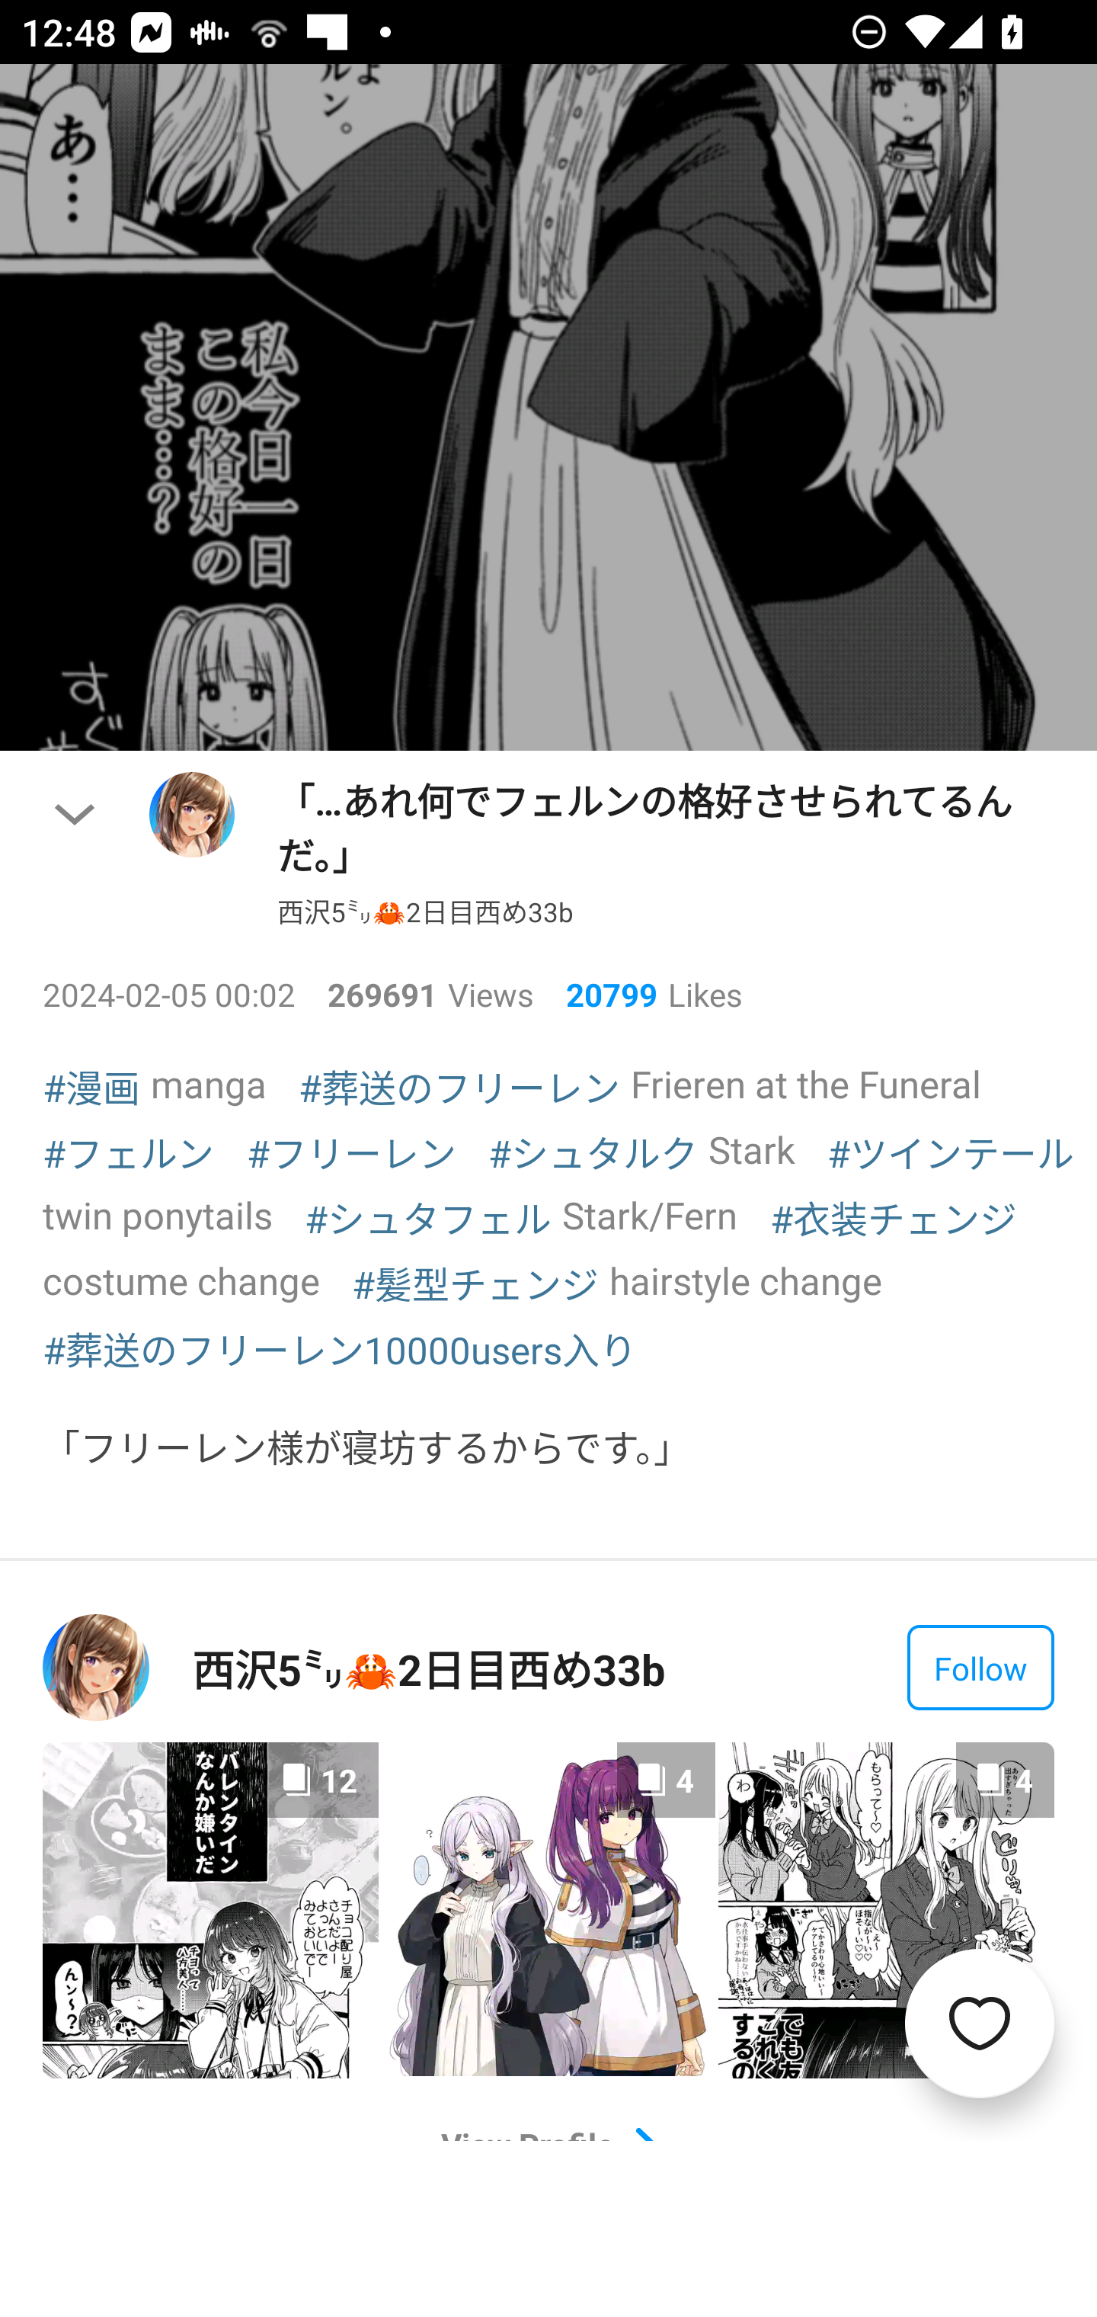  Describe the element at coordinates (593, 1151) in the screenshot. I see `#シュタルク` at that location.